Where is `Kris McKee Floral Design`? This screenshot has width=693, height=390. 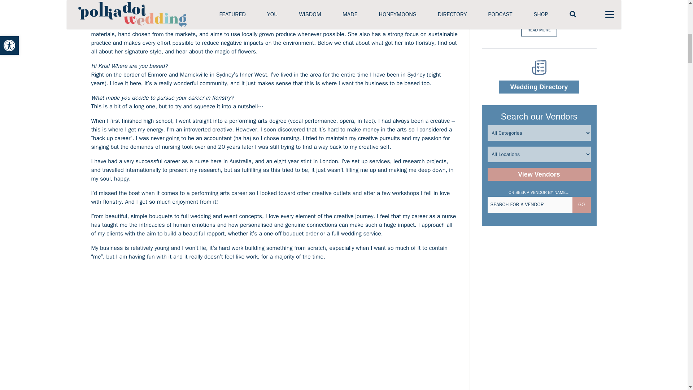 Kris McKee Floral Design is located at coordinates (272, 12).